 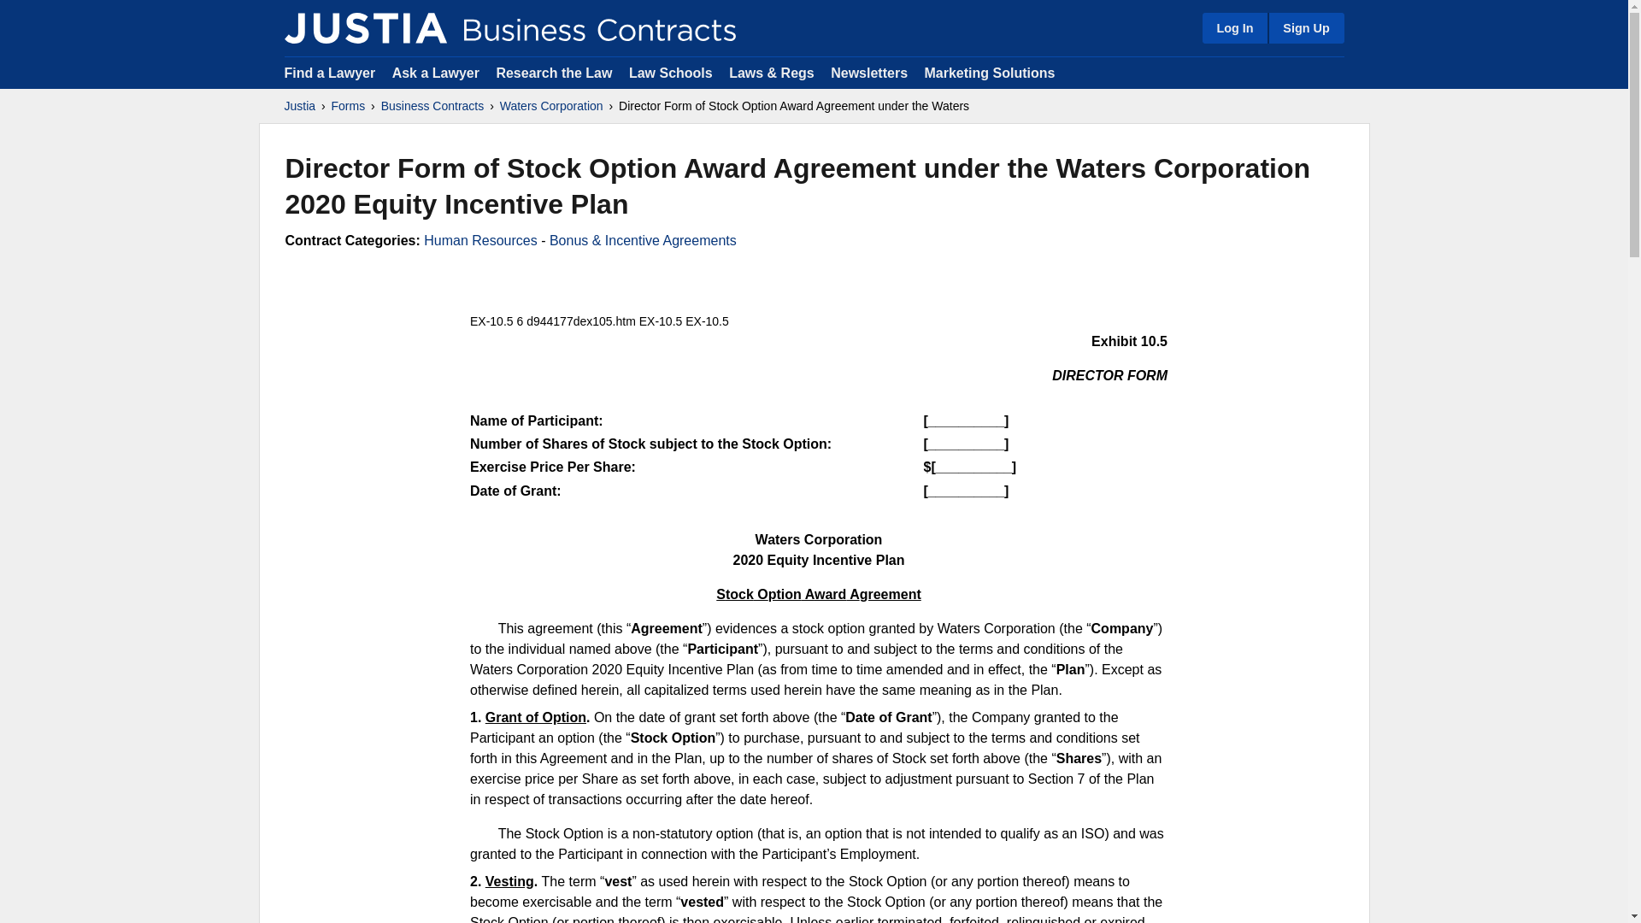 What do you see at coordinates (552, 106) in the screenshot?
I see `Waters Corporation` at bounding box center [552, 106].